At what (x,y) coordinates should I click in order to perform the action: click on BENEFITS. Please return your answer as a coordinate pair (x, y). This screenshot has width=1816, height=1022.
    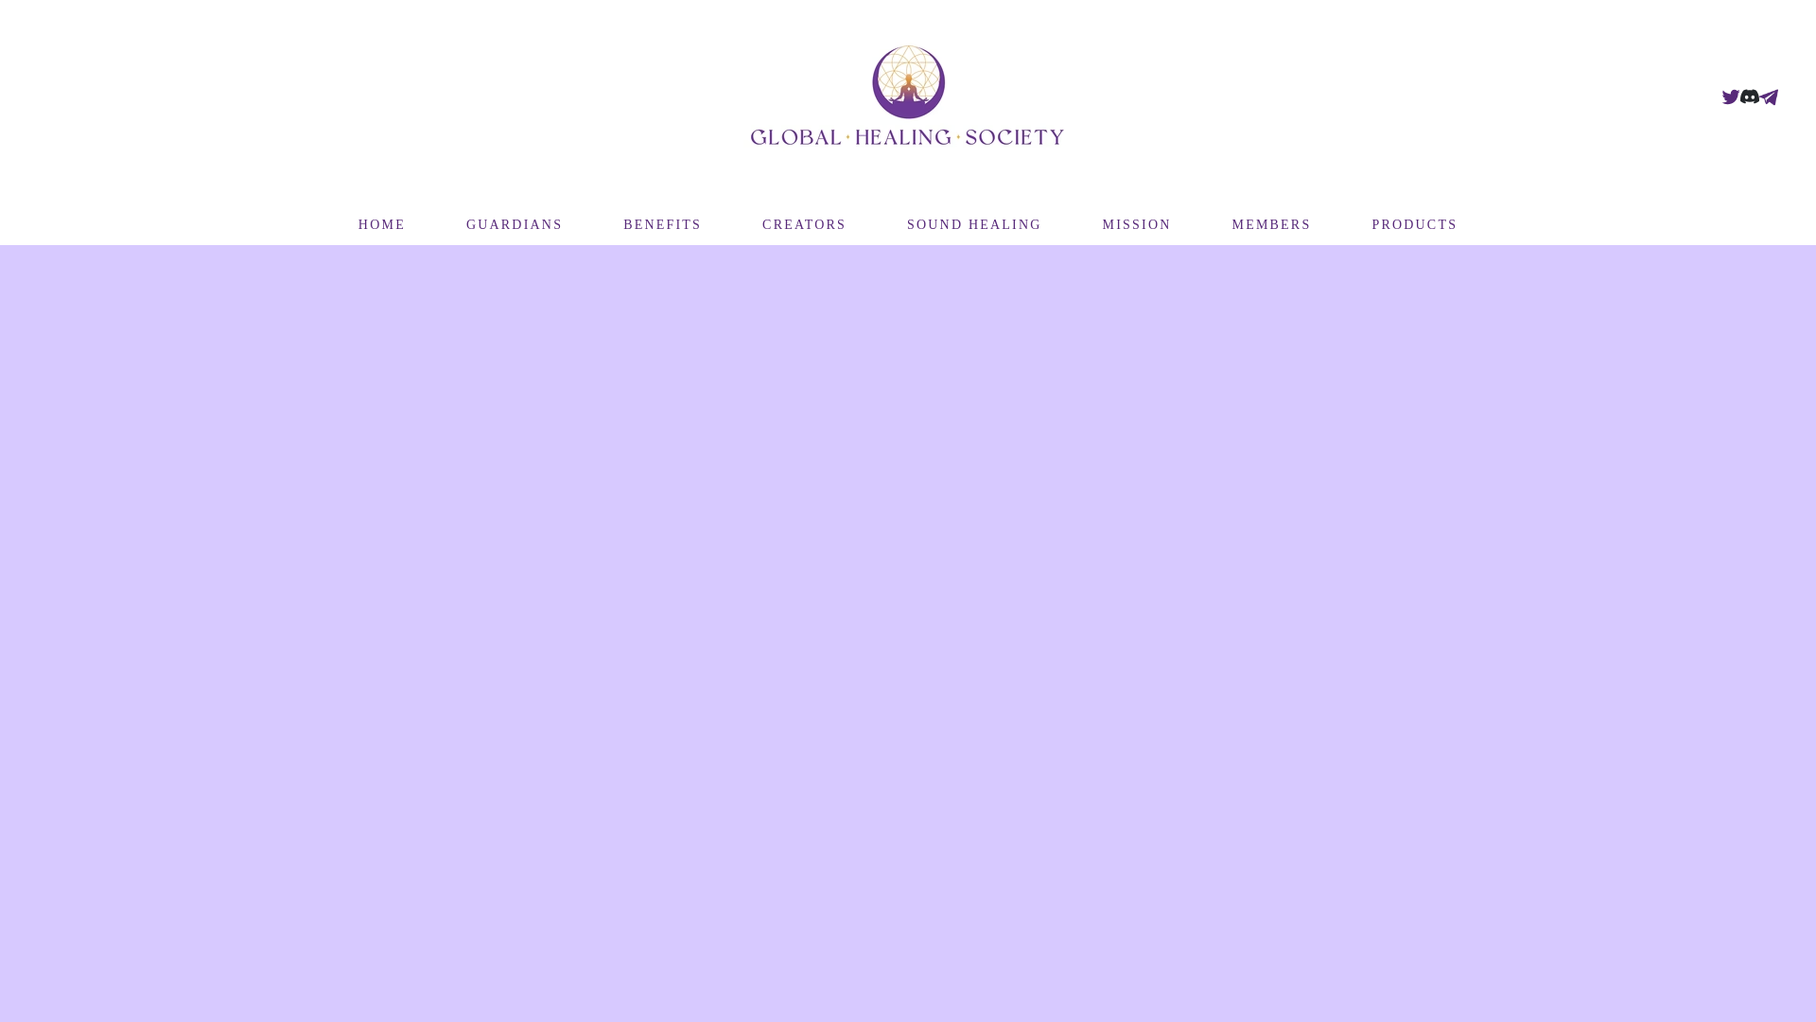
    Looking at the image, I should click on (662, 225).